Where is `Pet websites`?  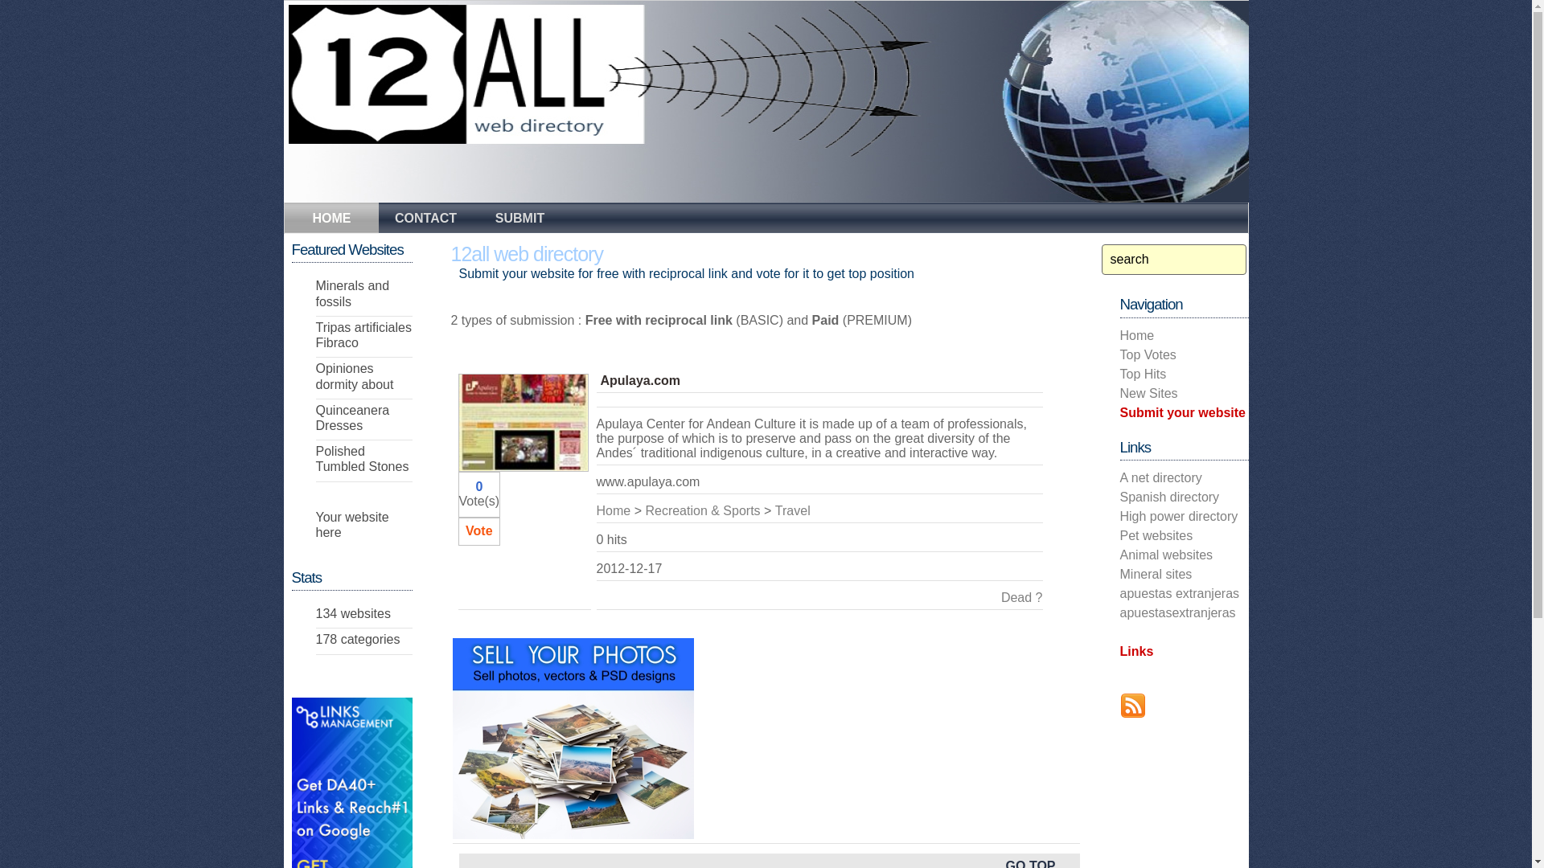
Pet websites is located at coordinates (1156, 535).